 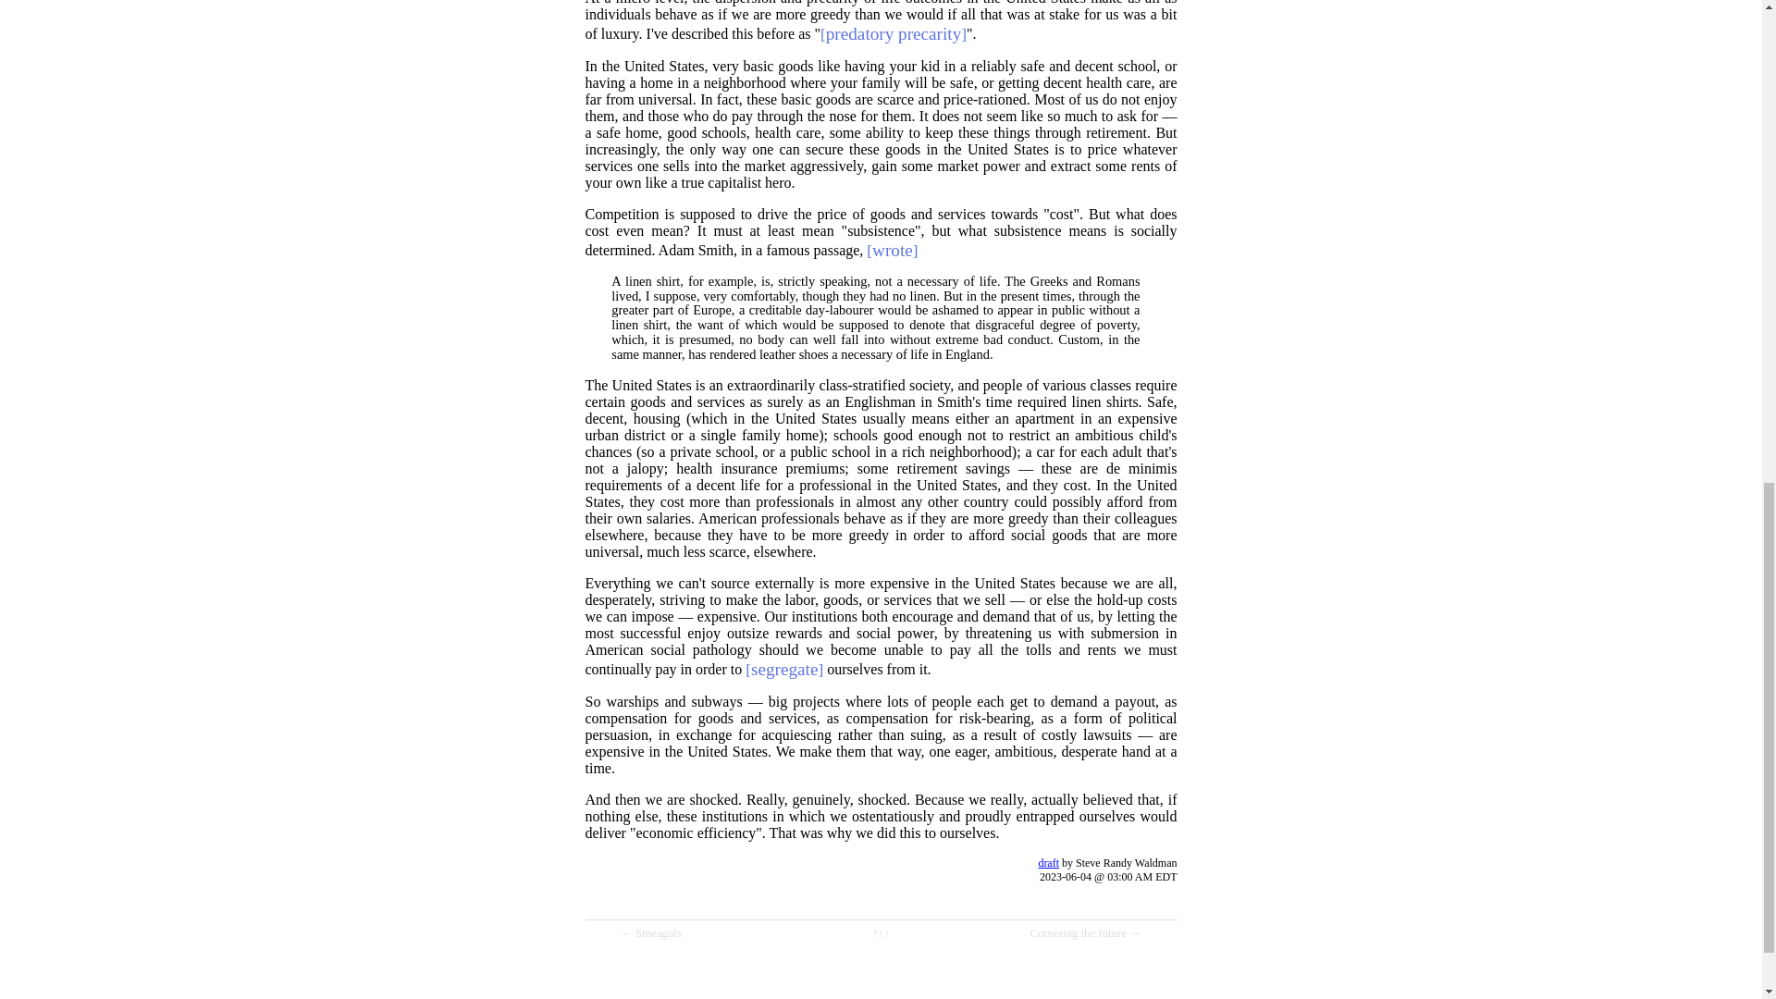 I want to click on predatory precarity, so click(x=894, y=33).